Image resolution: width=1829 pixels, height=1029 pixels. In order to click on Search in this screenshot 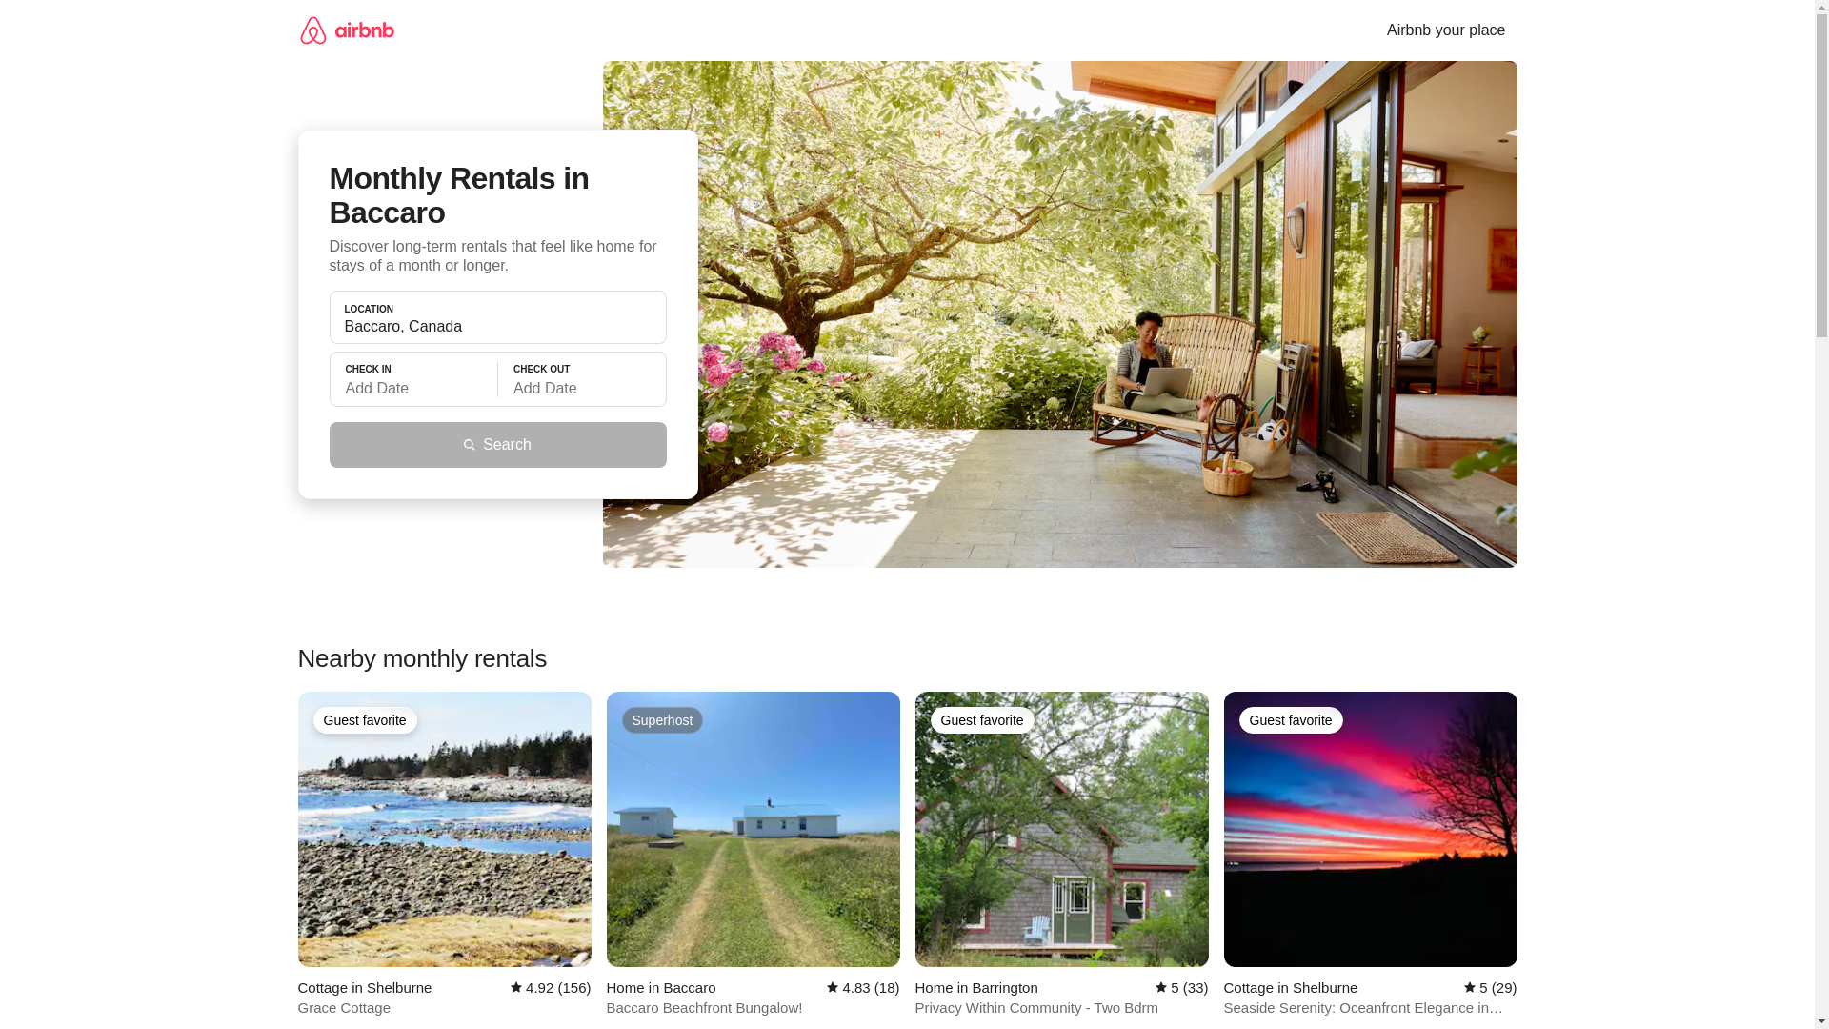, I will do `click(497, 444)`.